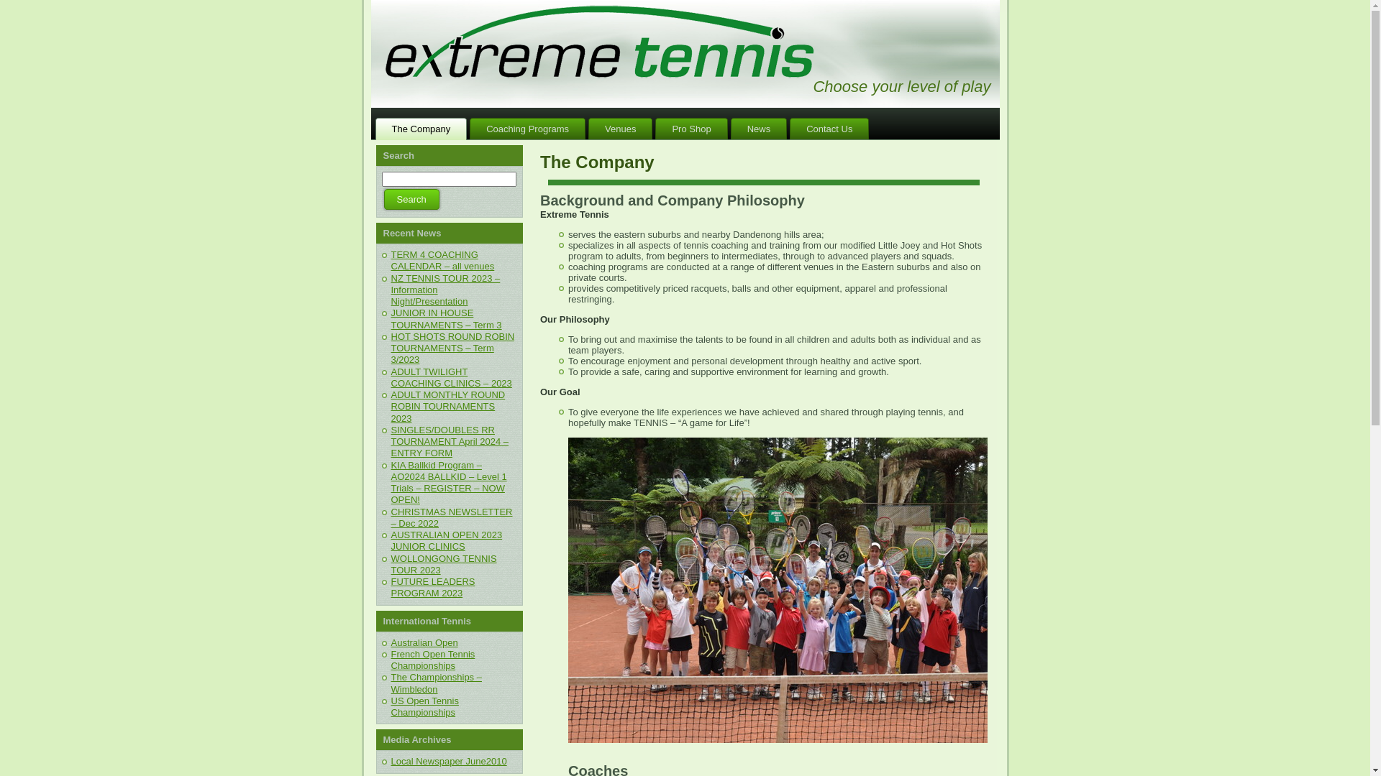 The height and width of the screenshot is (776, 1381). Describe the element at coordinates (764, 183) in the screenshot. I see `et_divider-600x10` at that location.